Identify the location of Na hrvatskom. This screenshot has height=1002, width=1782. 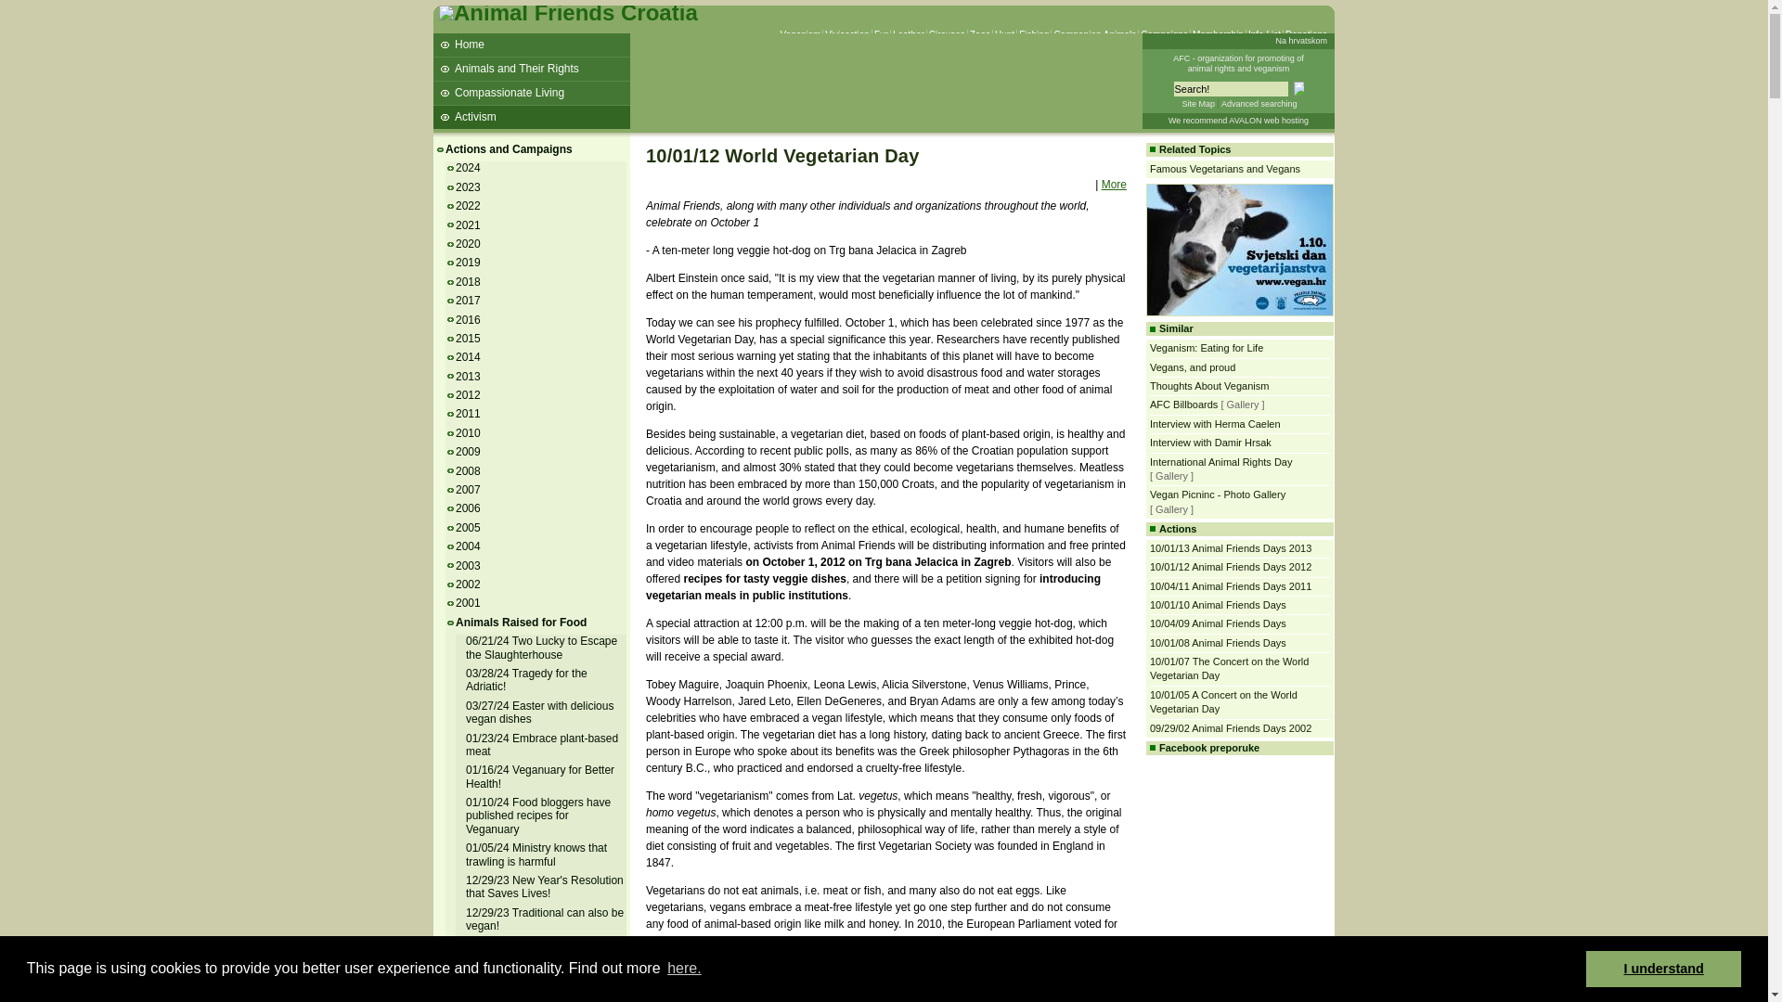
(1301, 40).